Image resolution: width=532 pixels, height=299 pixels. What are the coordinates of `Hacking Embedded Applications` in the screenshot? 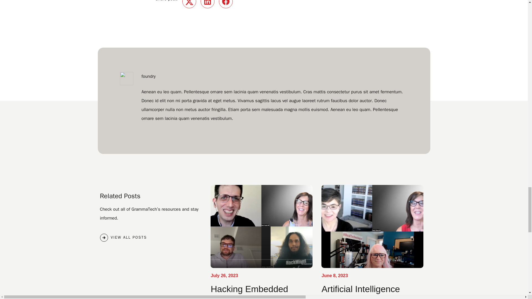 It's located at (249, 292).